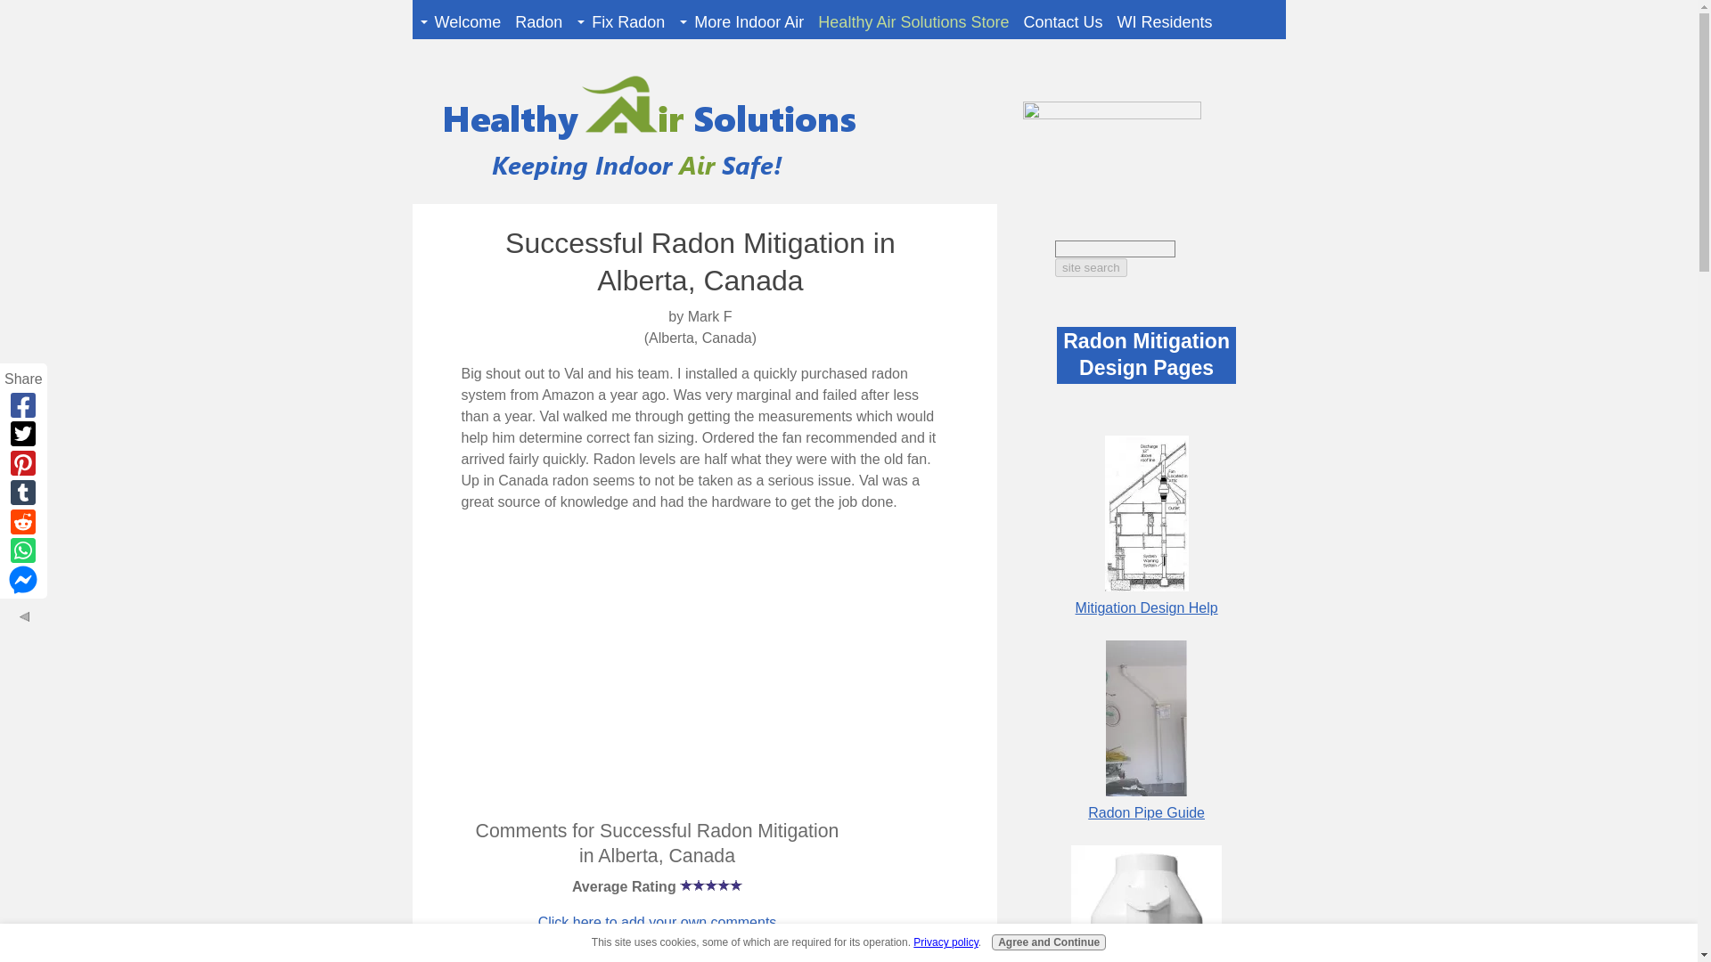 This screenshot has width=1711, height=962. I want to click on WI Residents, so click(1165, 22).